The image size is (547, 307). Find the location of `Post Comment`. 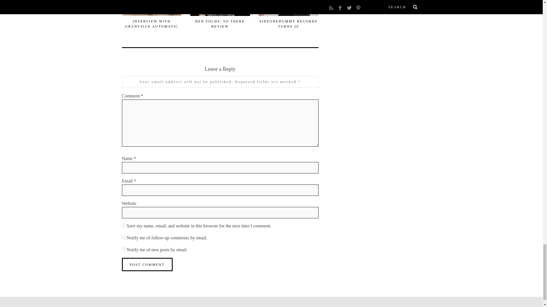

Post Comment is located at coordinates (147, 264).